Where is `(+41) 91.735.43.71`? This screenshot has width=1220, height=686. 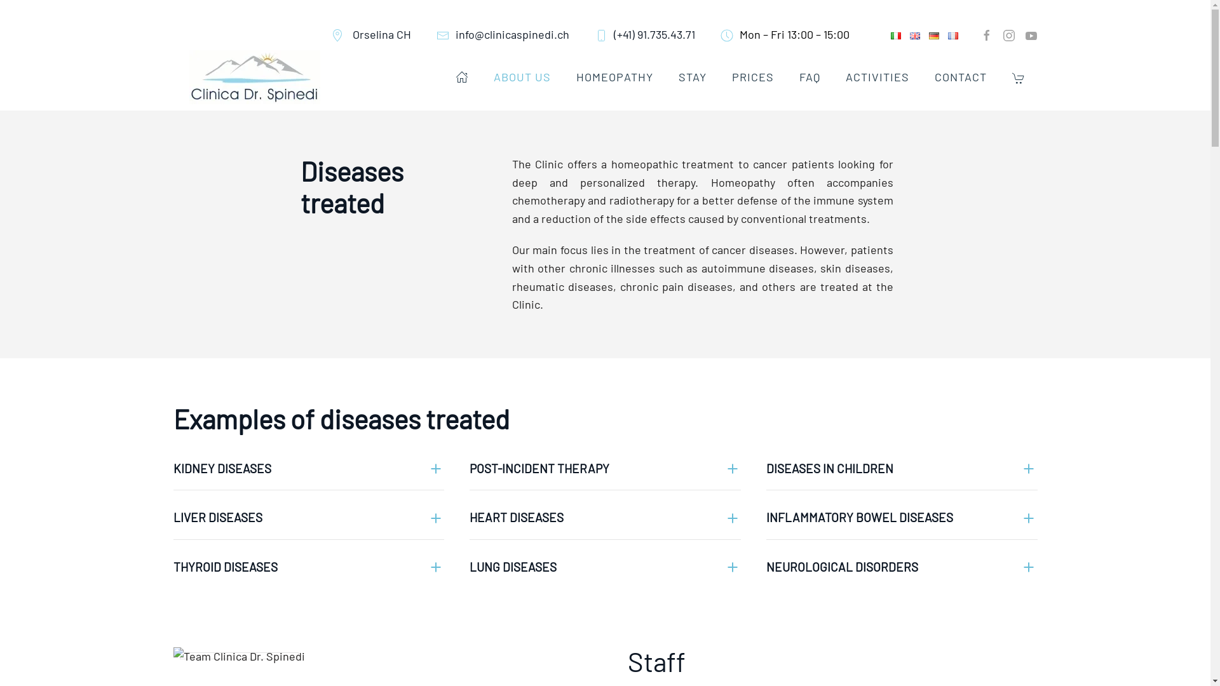
(+41) 91.735.43.71 is located at coordinates (645, 34).